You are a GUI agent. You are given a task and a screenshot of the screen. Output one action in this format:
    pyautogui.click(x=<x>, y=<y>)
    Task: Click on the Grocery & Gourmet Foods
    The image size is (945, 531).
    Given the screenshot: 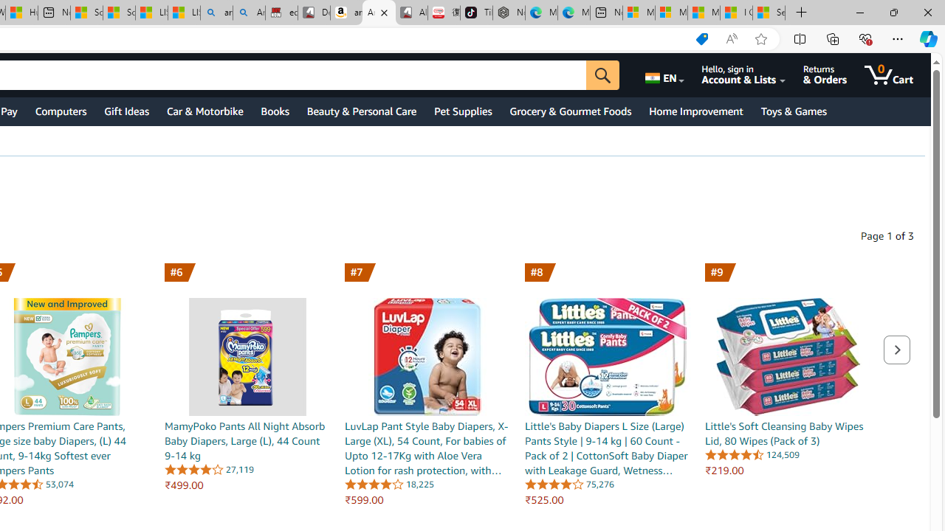 What is the action you would take?
    pyautogui.click(x=570, y=111)
    